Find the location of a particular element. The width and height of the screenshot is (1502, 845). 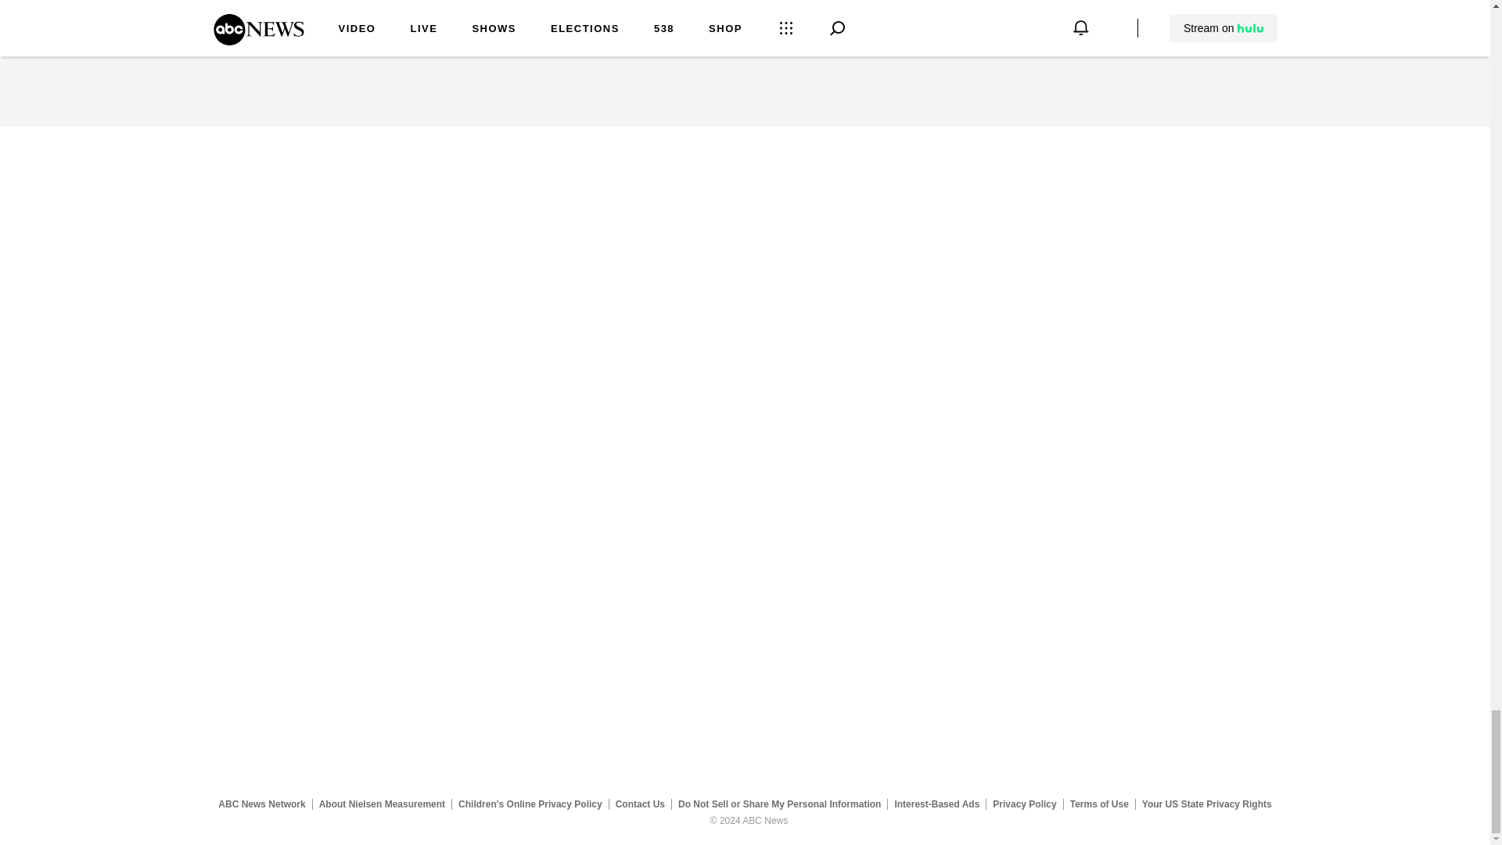

Terms of Use is located at coordinates (1099, 804).